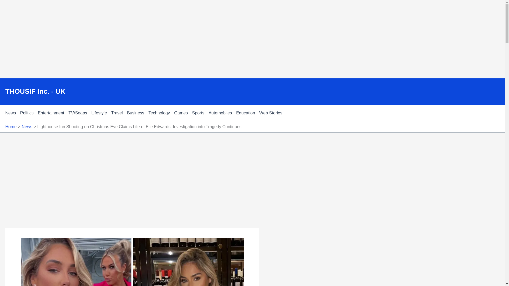 The image size is (509, 286). What do you see at coordinates (53, 113) in the screenshot?
I see `Entertainment` at bounding box center [53, 113].